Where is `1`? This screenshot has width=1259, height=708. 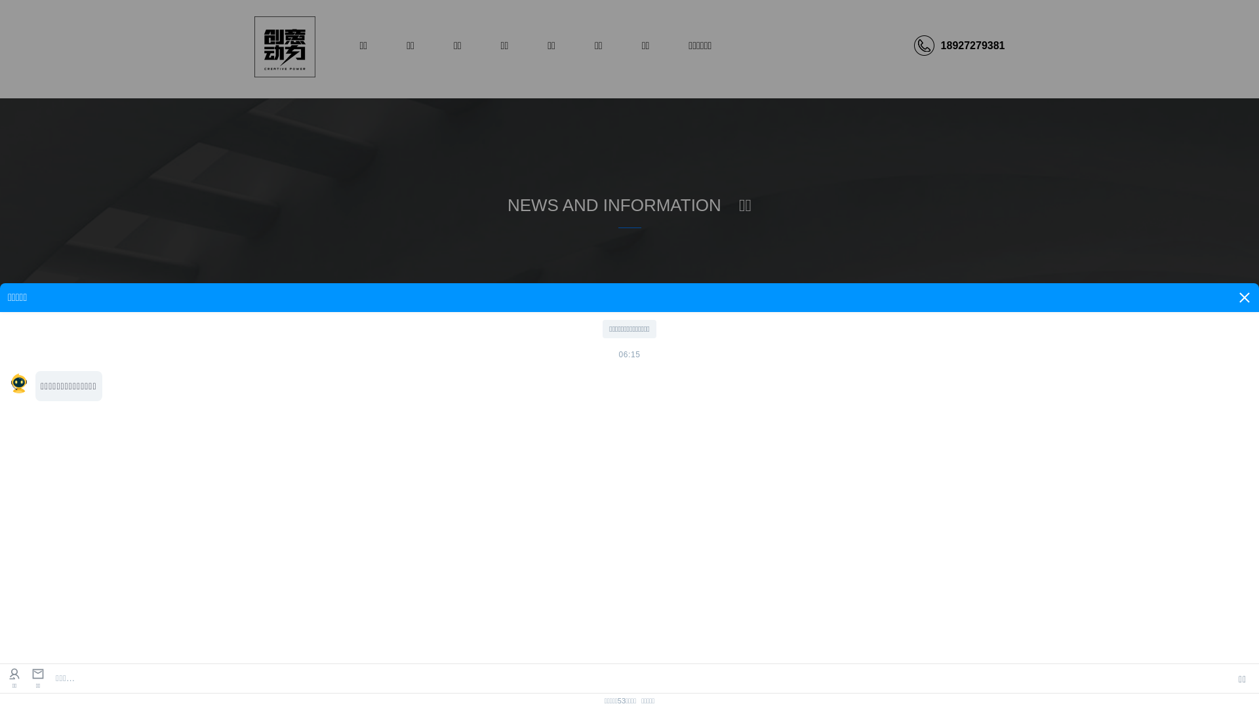 1 is located at coordinates (1218, 342).